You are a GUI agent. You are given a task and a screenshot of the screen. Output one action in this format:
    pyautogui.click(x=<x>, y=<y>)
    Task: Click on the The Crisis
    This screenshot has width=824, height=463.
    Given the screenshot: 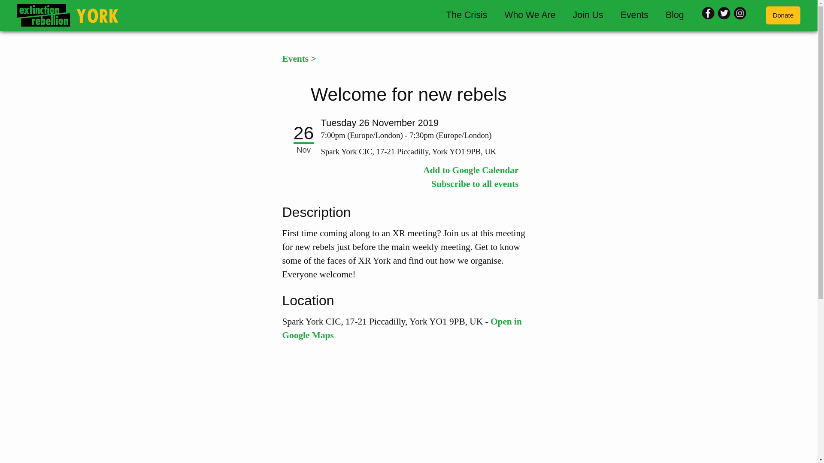 What is the action you would take?
    pyautogui.click(x=466, y=15)
    